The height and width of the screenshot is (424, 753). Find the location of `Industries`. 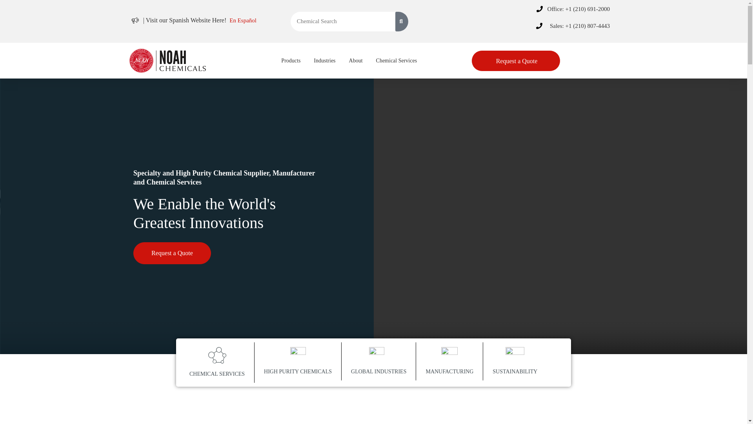

Industries is located at coordinates (324, 60).